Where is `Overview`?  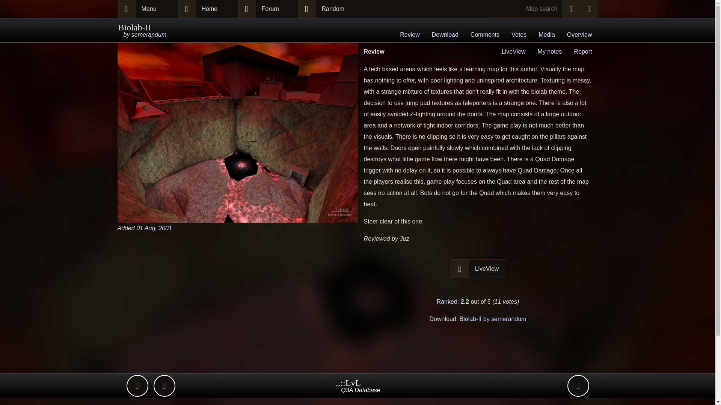
Overview is located at coordinates (579, 35).